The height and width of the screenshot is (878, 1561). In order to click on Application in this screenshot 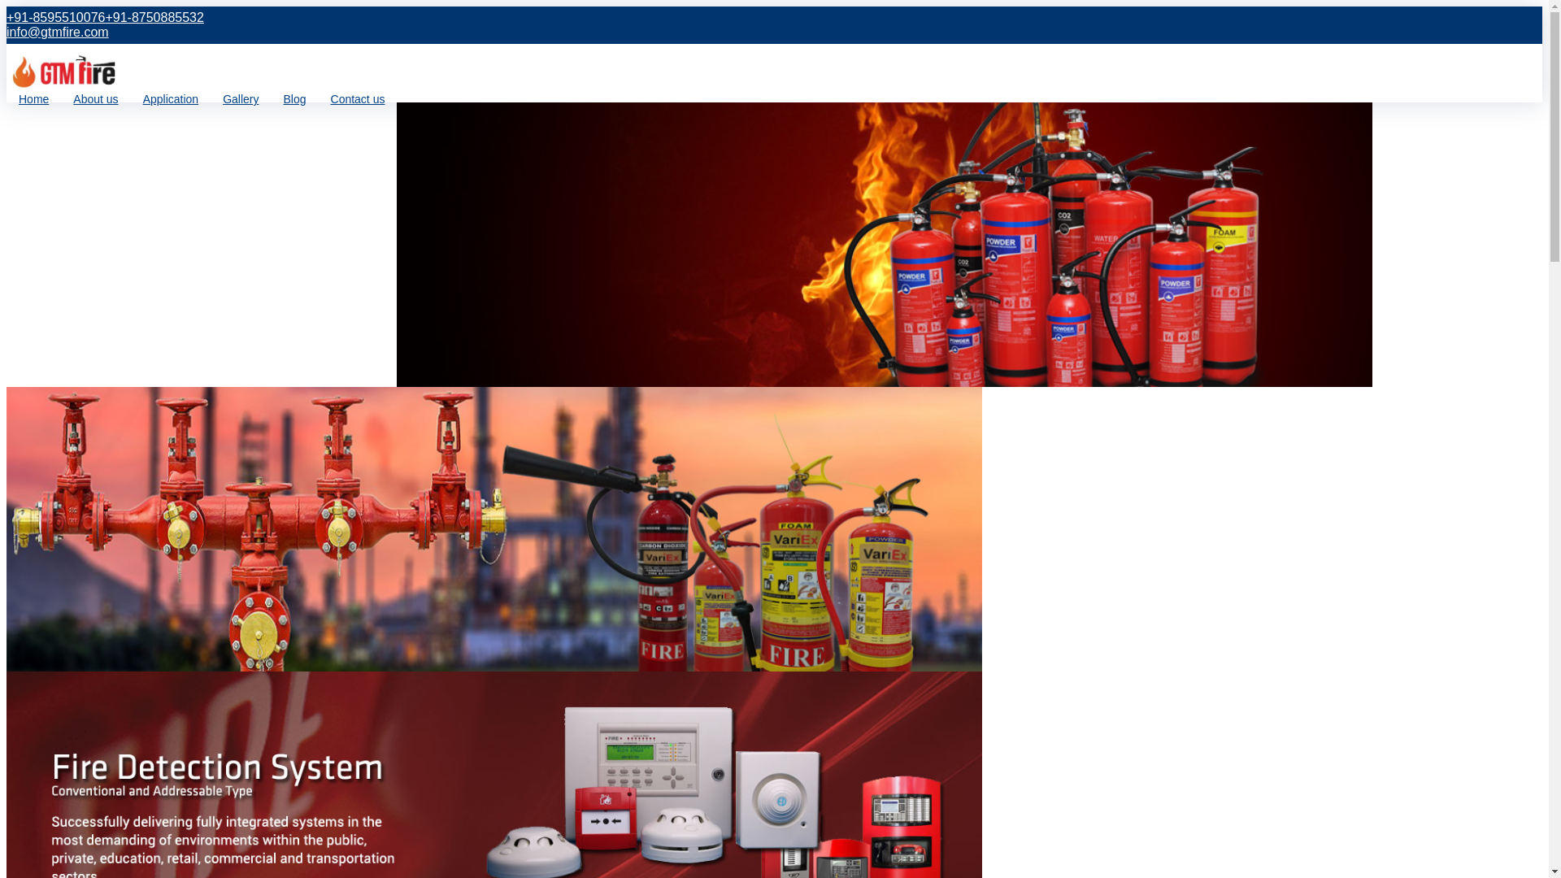, I will do `click(171, 99)`.